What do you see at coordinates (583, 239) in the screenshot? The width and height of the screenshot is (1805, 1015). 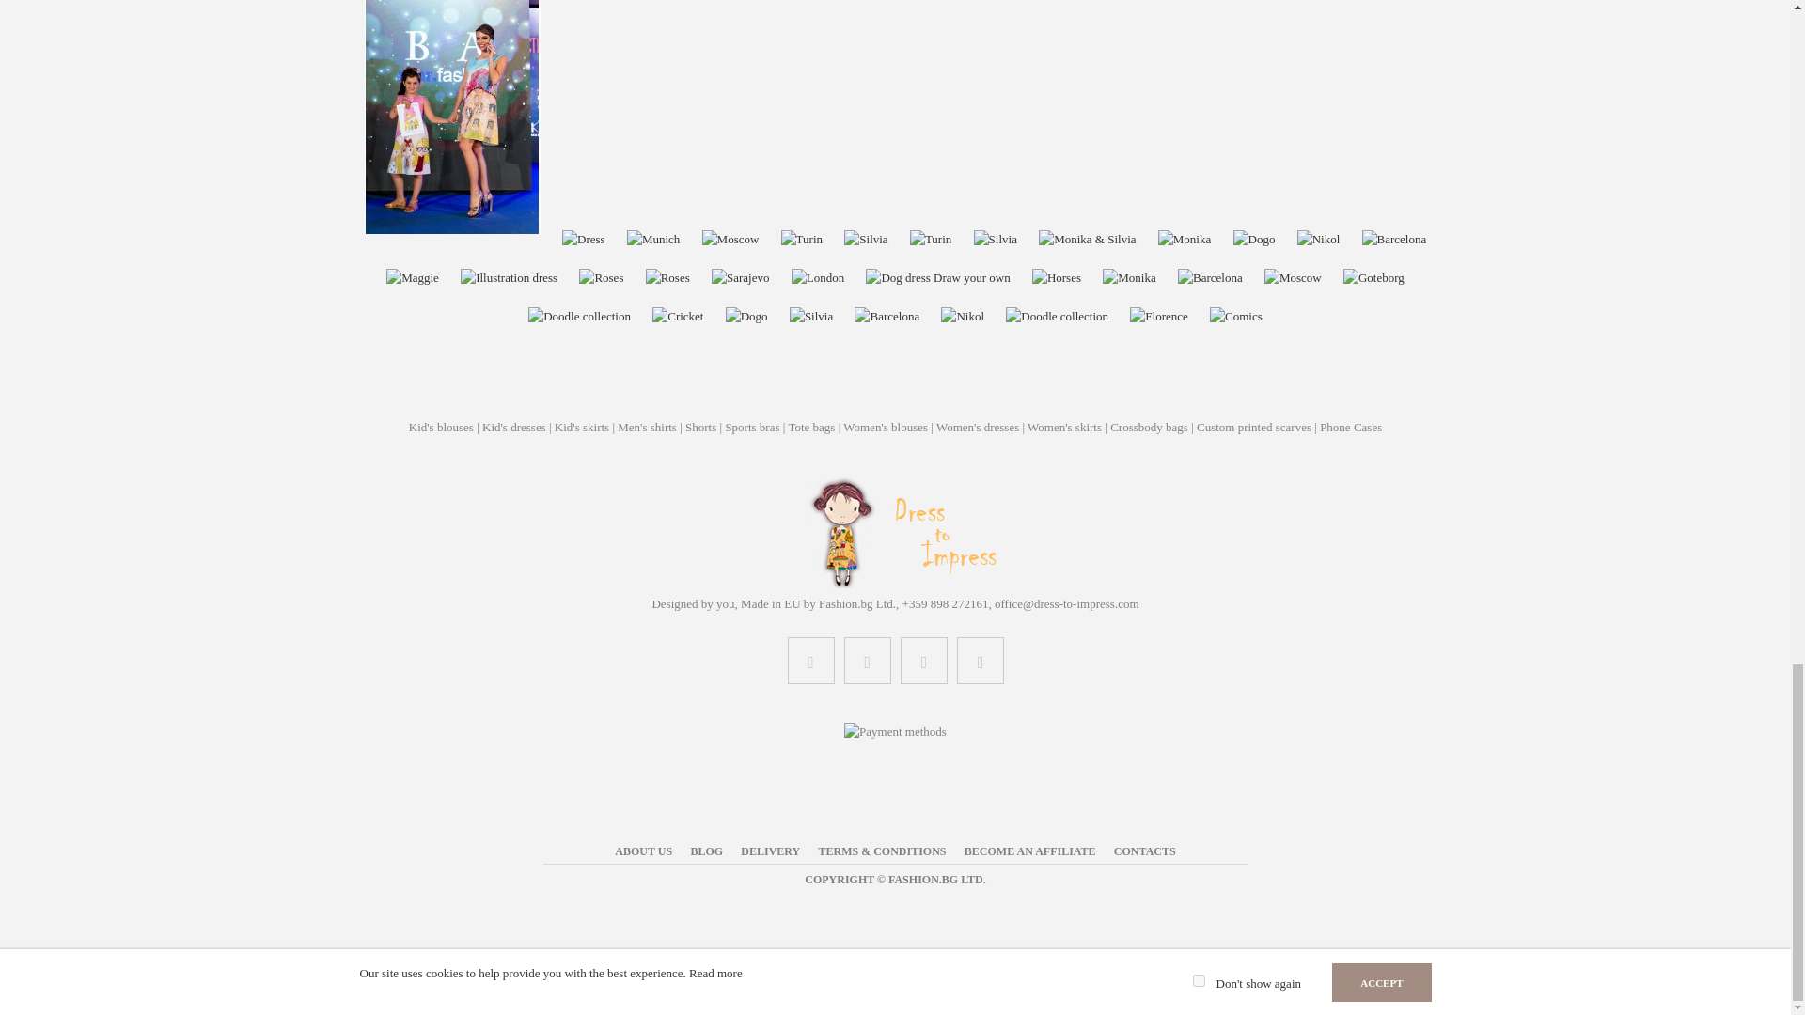 I see `Dress` at bounding box center [583, 239].